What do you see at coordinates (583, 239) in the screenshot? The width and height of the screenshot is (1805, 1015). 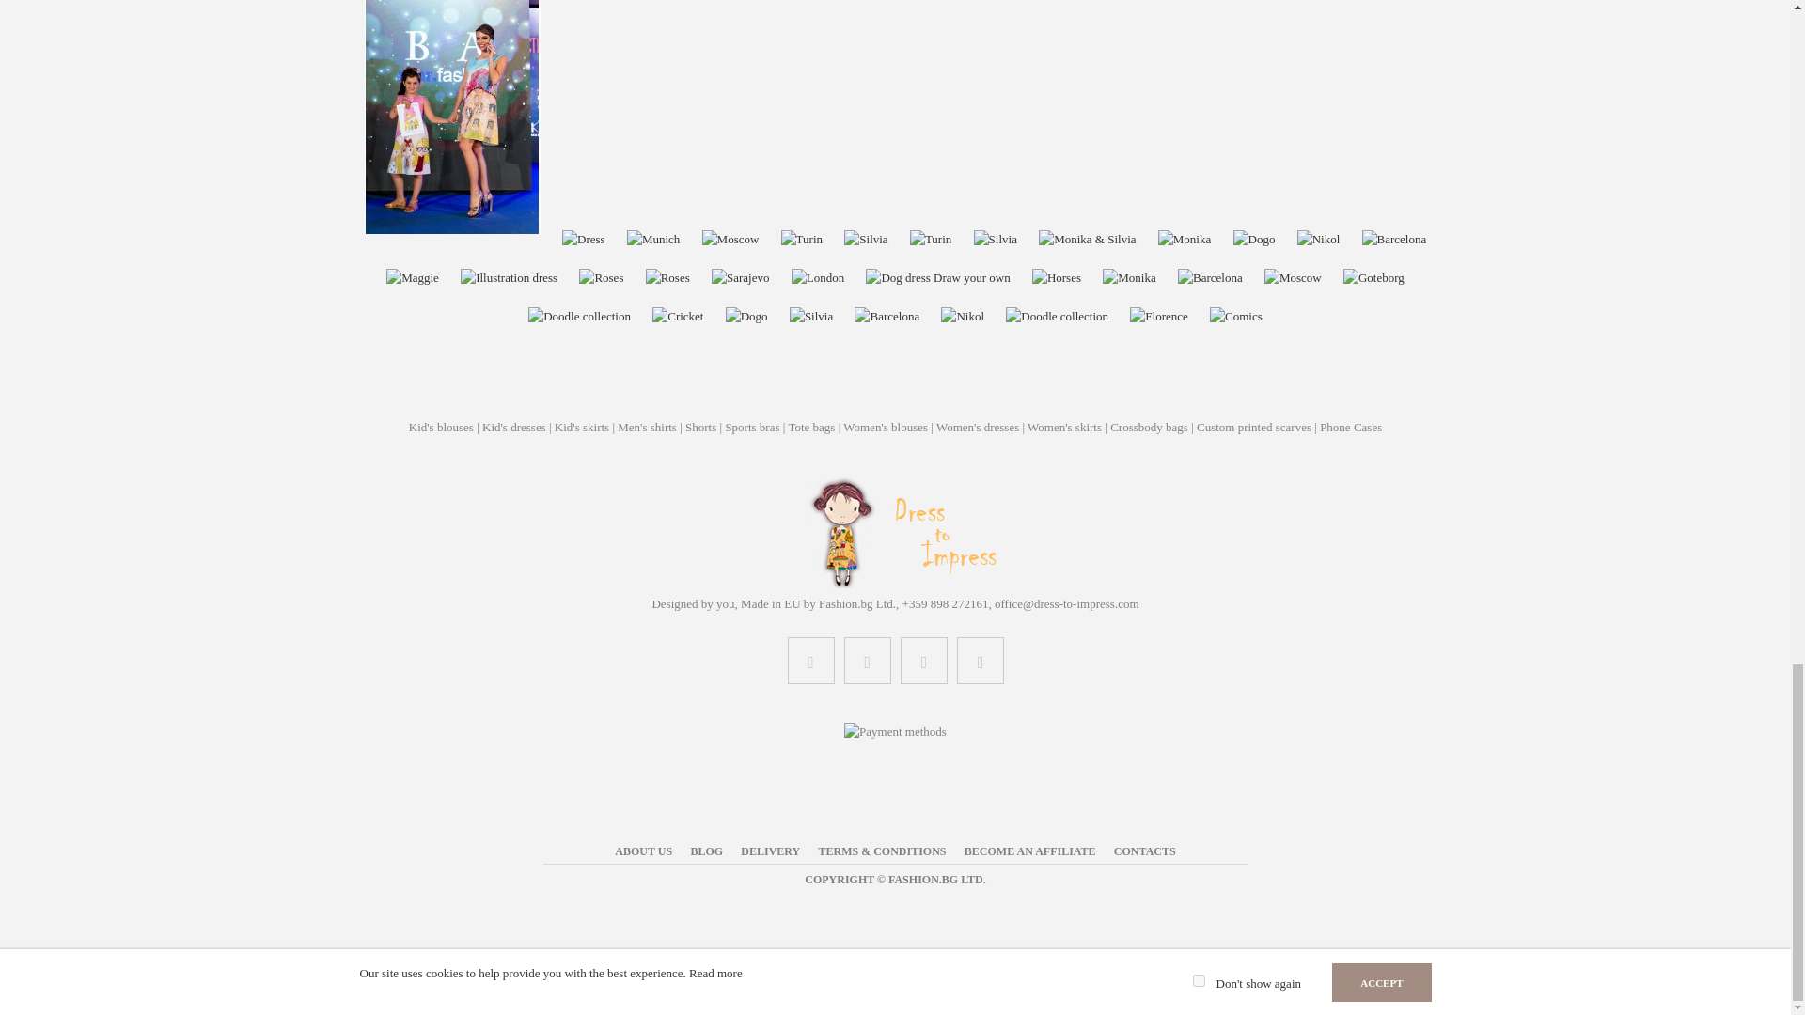 I see `Dress` at bounding box center [583, 239].